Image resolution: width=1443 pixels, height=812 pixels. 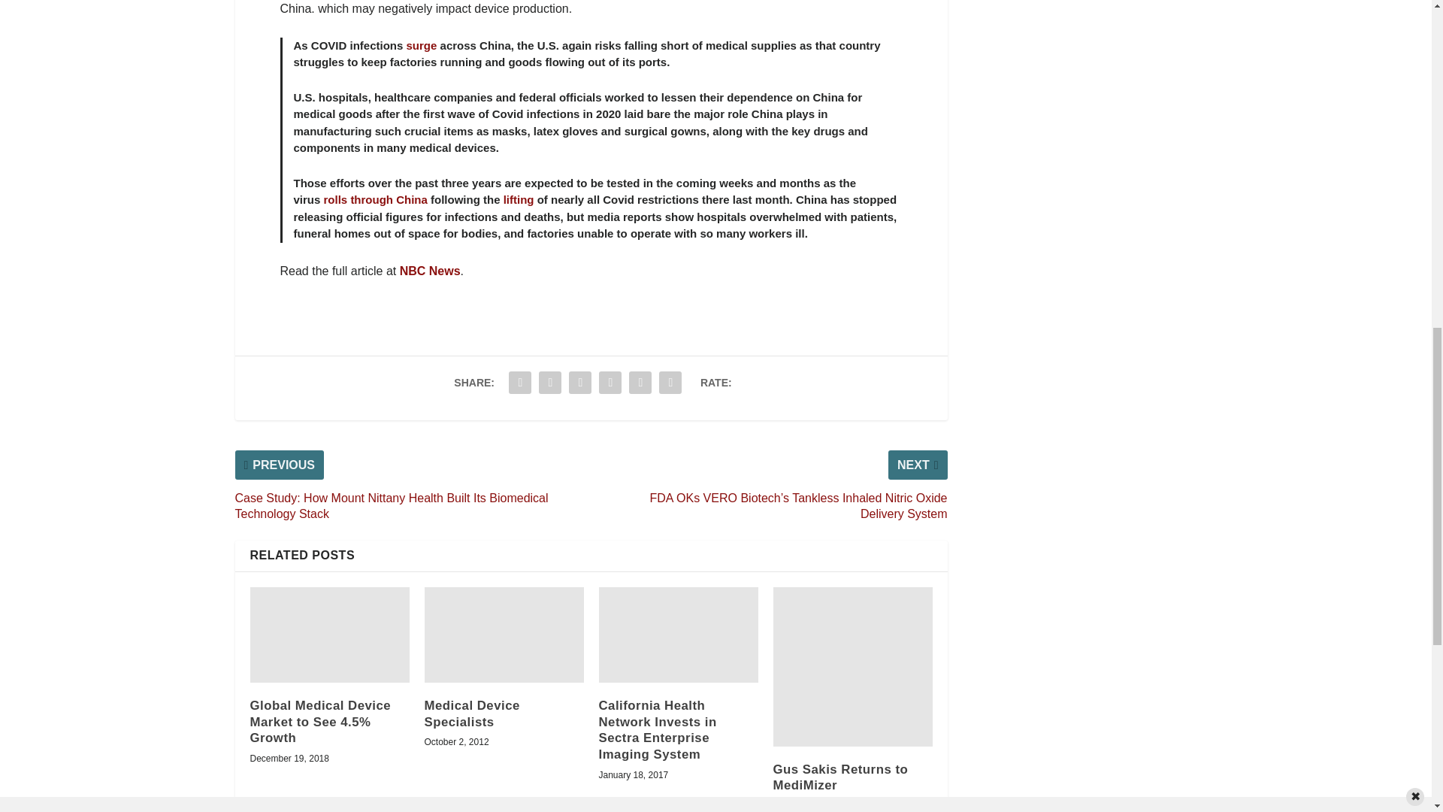 What do you see at coordinates (519, 200) in the screenshot?
I see `lifting` at bounding box center [519, 200].